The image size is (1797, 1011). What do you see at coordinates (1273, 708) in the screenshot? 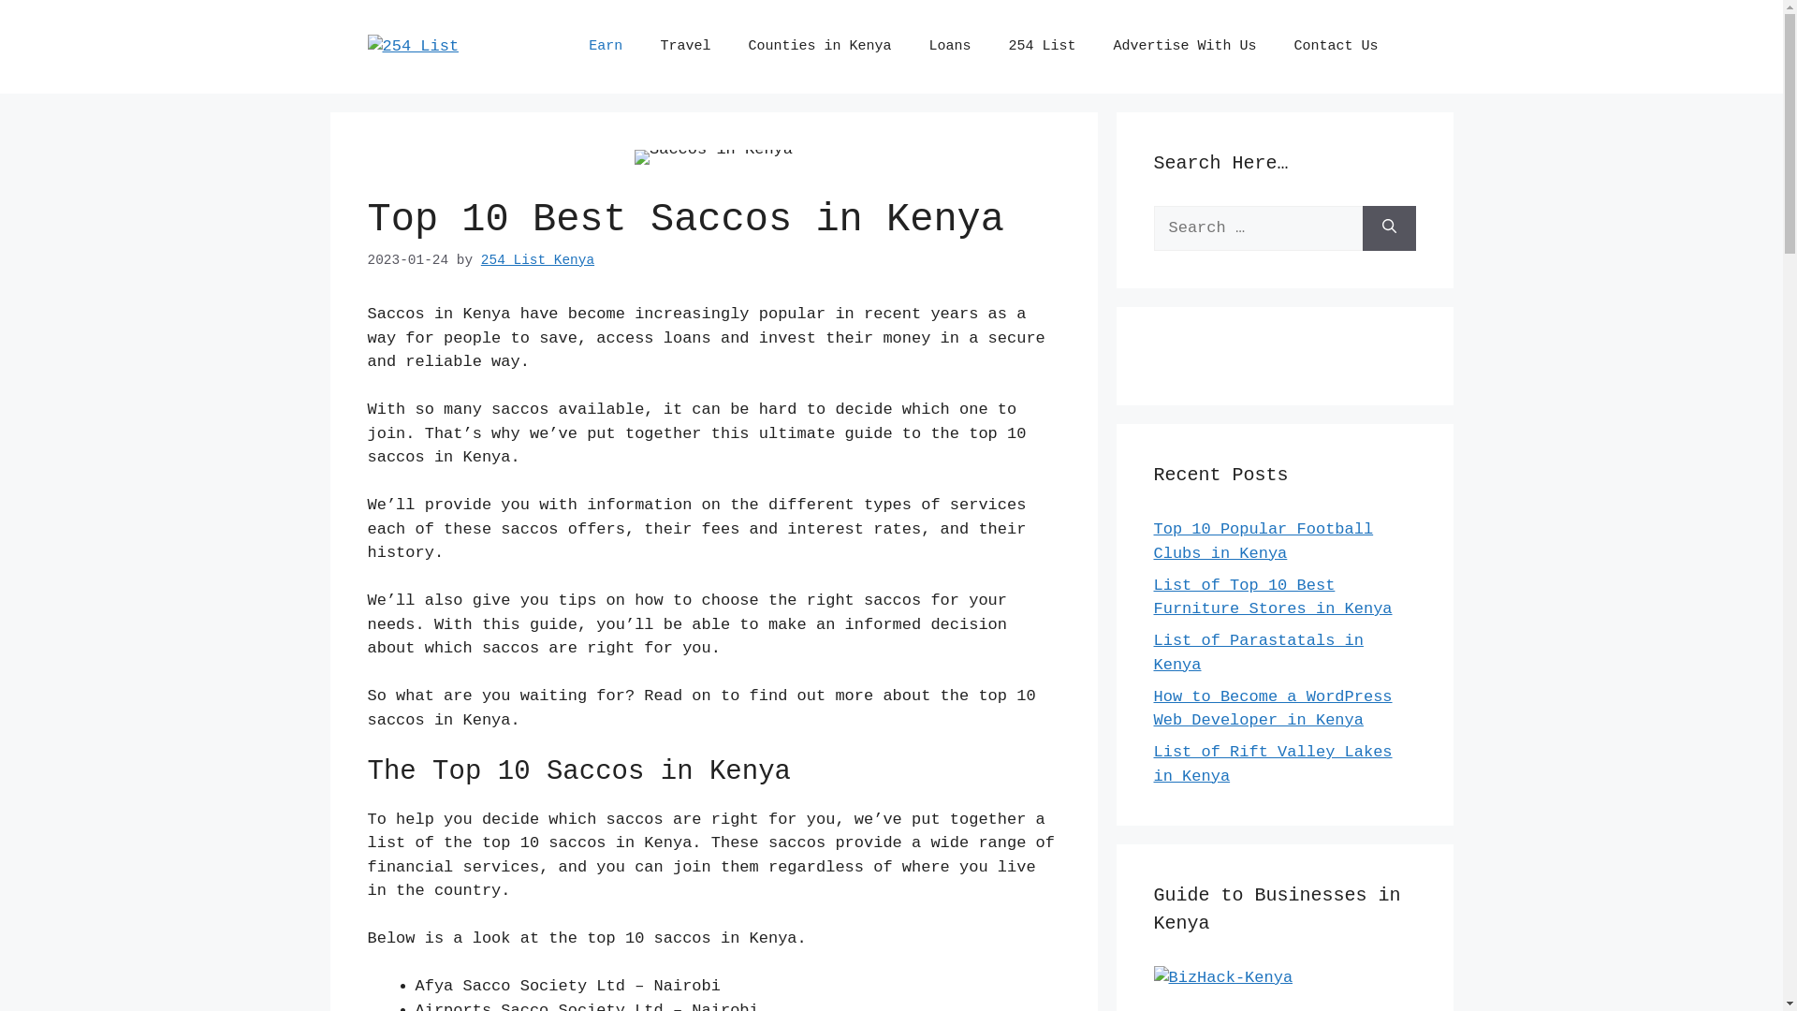
I see `How to Become a WordPress Web Developer in Kenya` at bounding box center [1273, 708].